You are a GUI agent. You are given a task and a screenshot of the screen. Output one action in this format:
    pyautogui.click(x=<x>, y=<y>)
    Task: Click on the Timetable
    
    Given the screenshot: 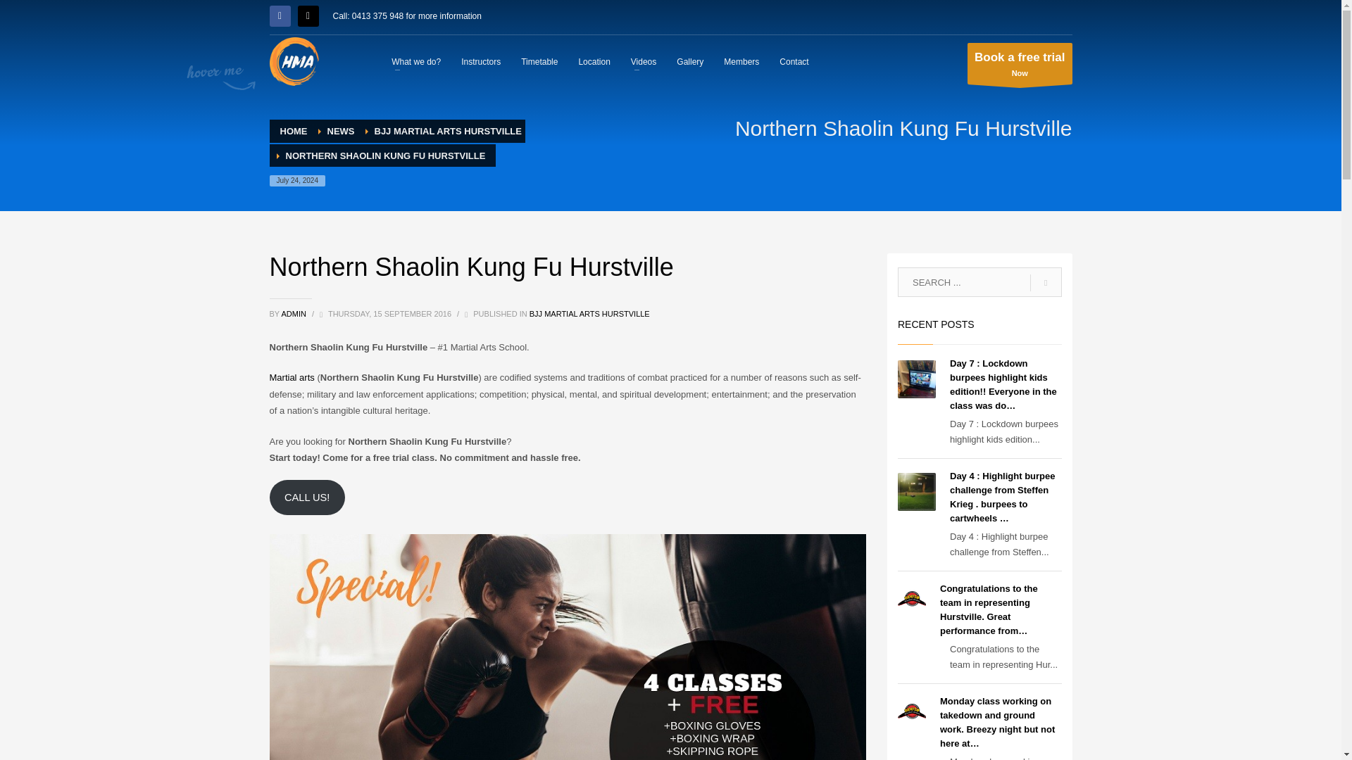 What is the action you would take?
    pyautogui.click(x=539, y=61)
    